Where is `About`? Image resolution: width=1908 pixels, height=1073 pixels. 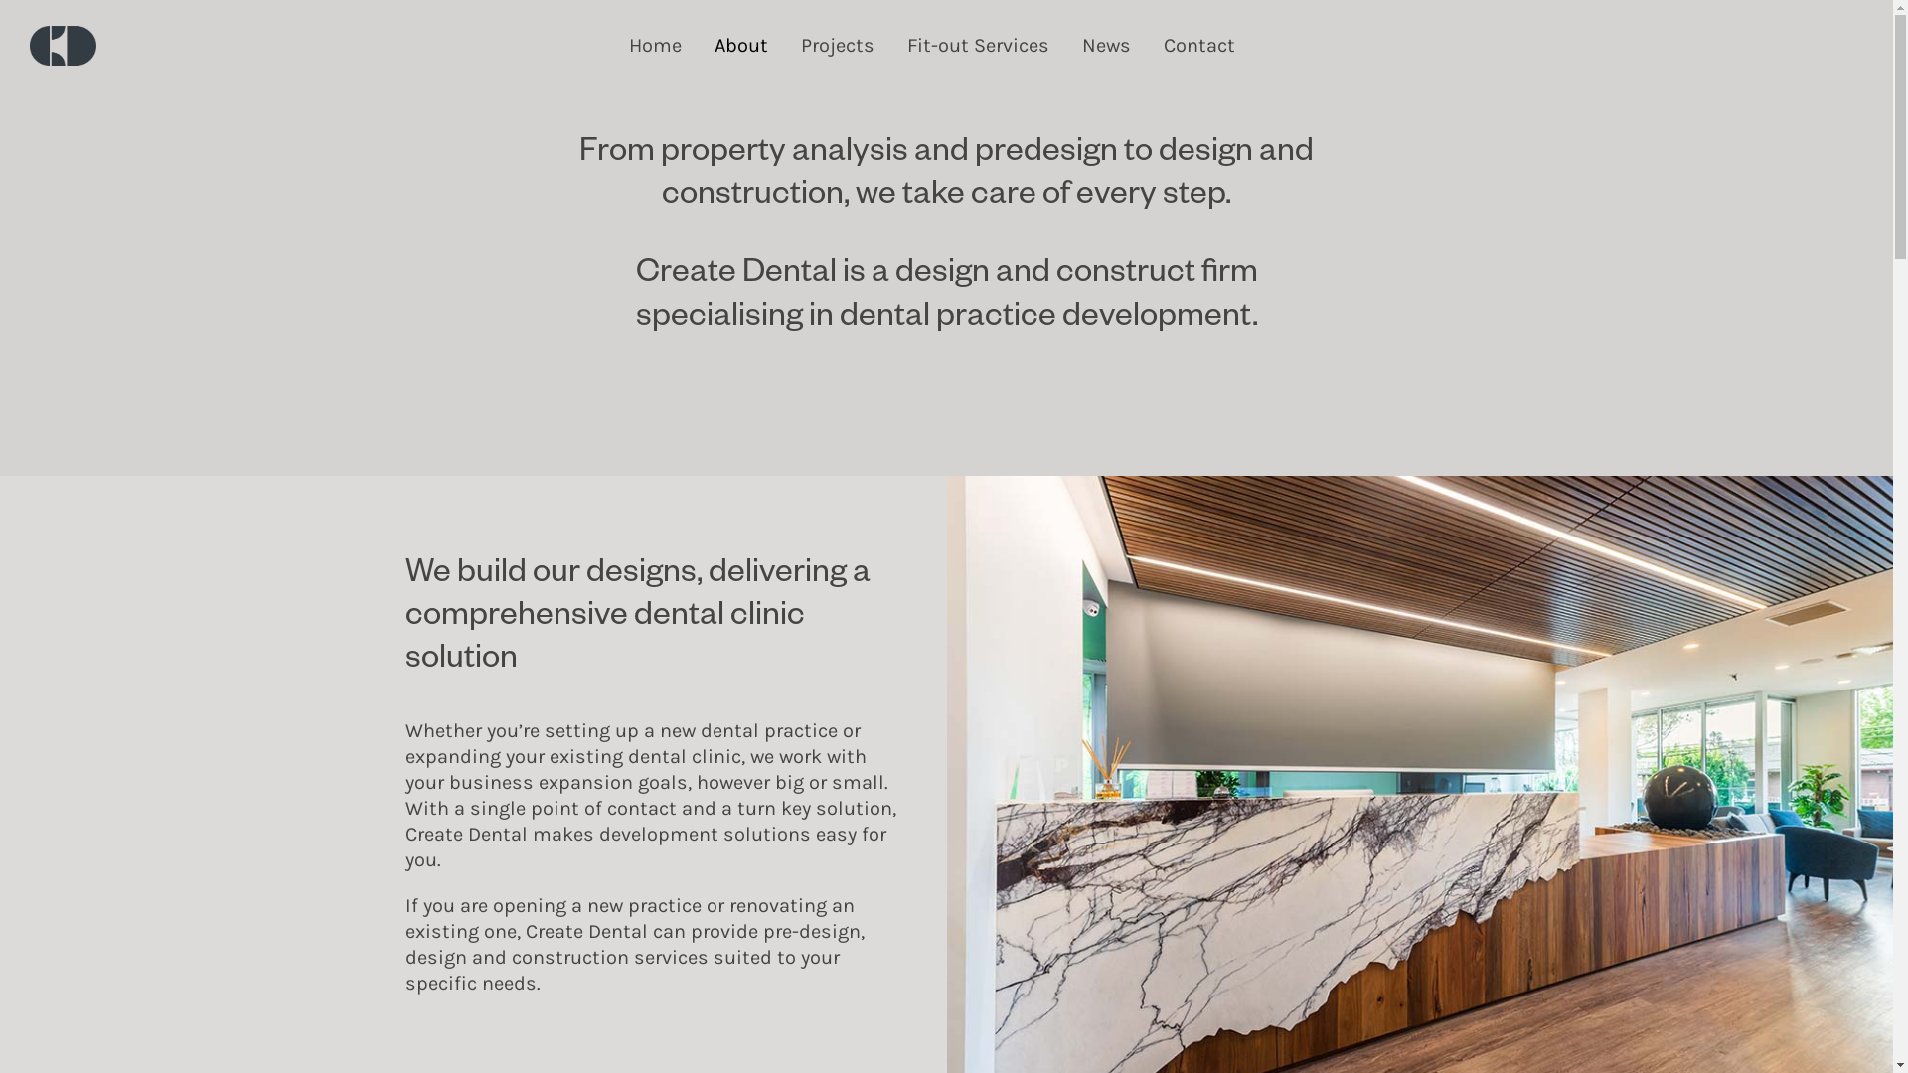 About is located at coordinates (740, 46).